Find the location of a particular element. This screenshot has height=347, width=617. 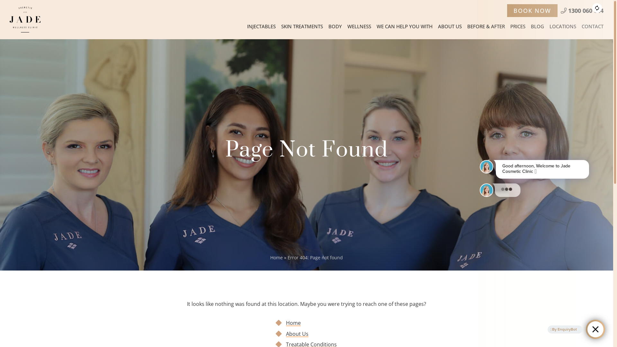

SKIN TREATMENTS is located at coordinates (302, 26).